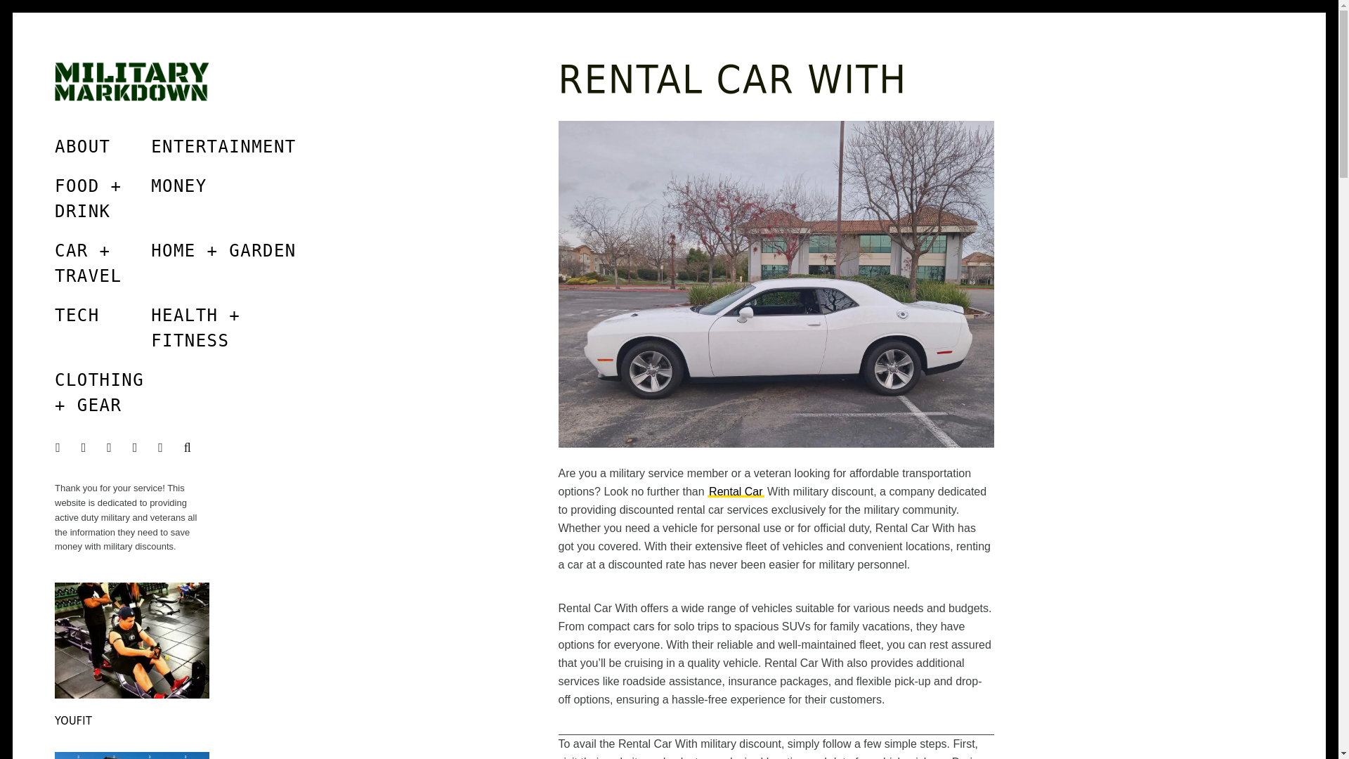 The height and width of the screenshot is (759, 1349). Describe the element at coordinates (178, 186) in the screenshot. I see `MONEY` at that location.